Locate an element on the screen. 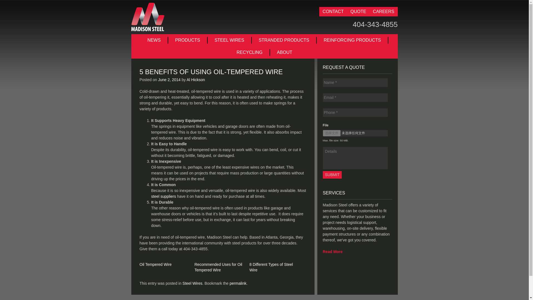 The width and height of the screenshot is (533, 300). 8 Different Types of Steel Wire is located at coordinates (271, 267).